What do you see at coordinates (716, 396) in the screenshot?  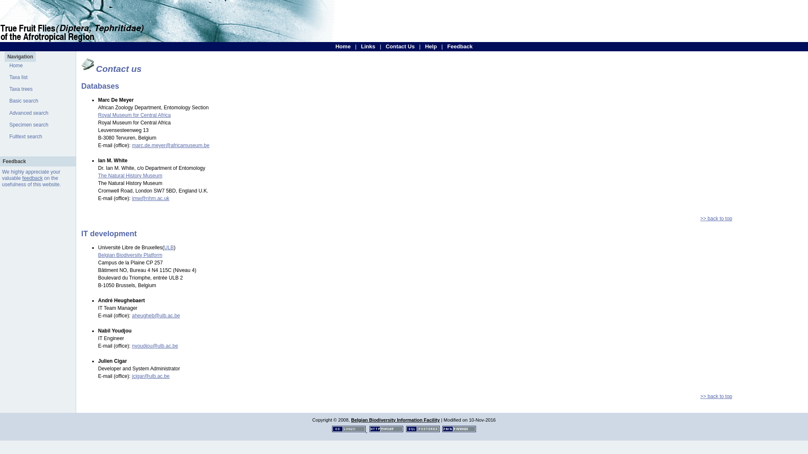 I see `>> back to top` at bounding box center [716, 396].